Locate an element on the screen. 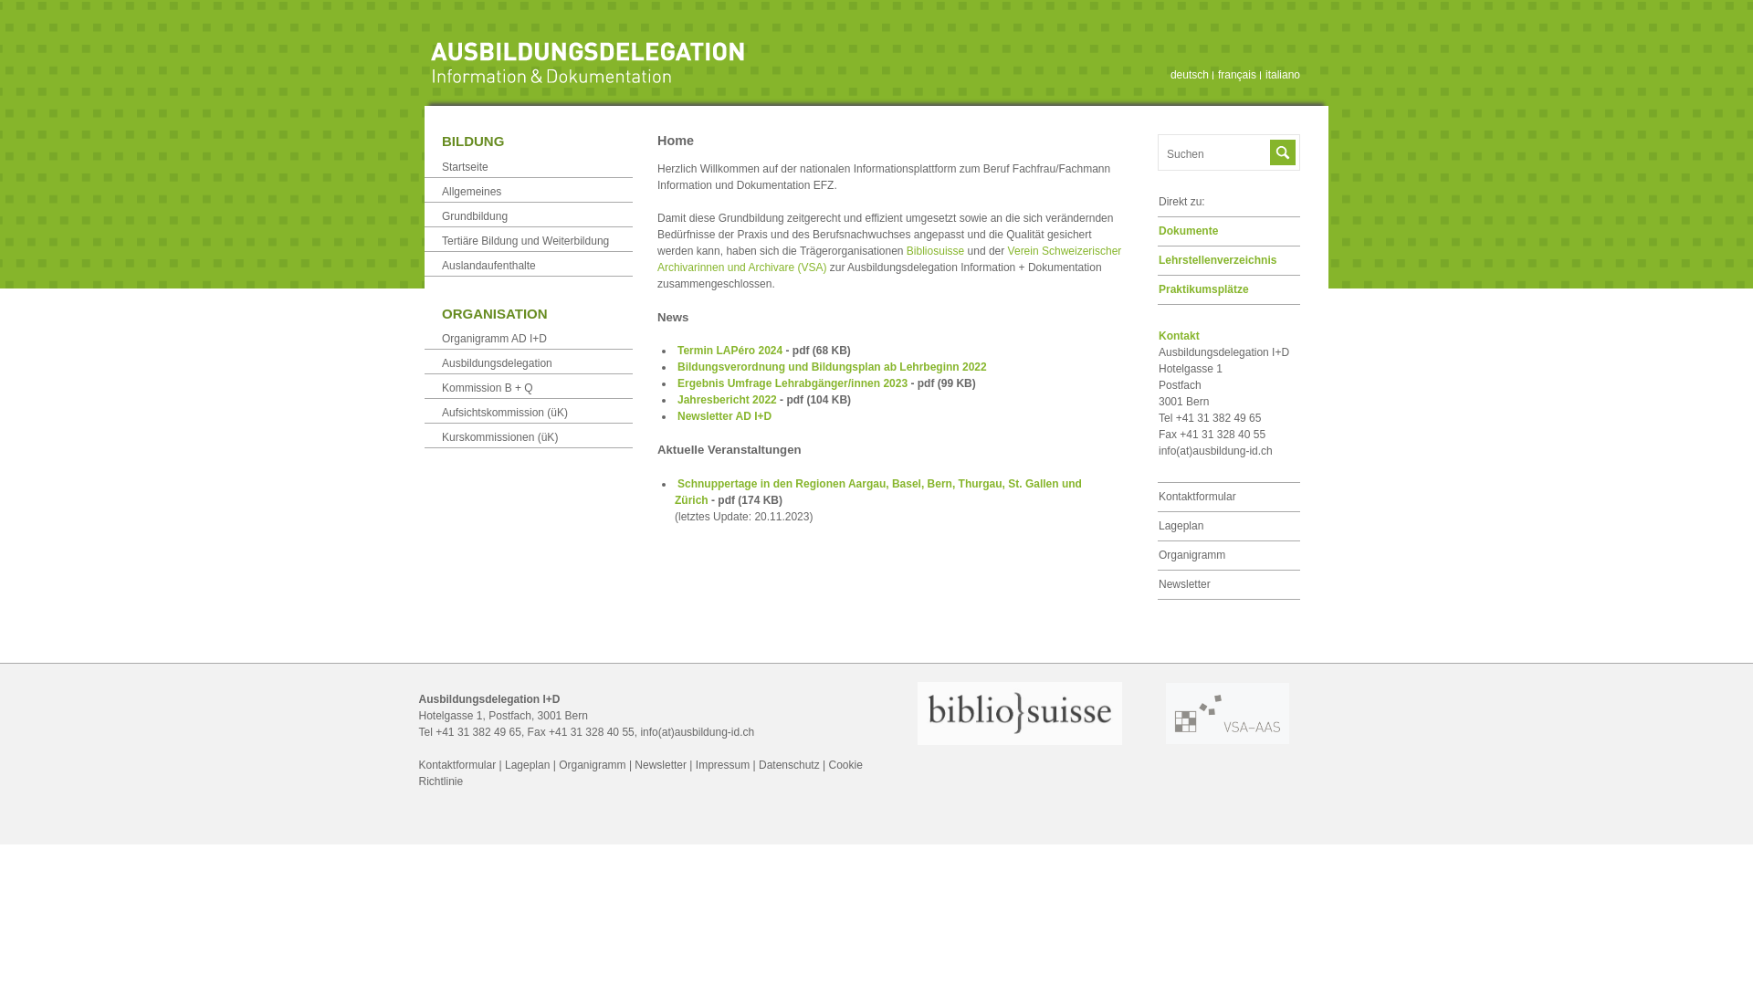 This screenshot has height=986, width=1753. Kontaktformular is located at coordinates (457, 765).